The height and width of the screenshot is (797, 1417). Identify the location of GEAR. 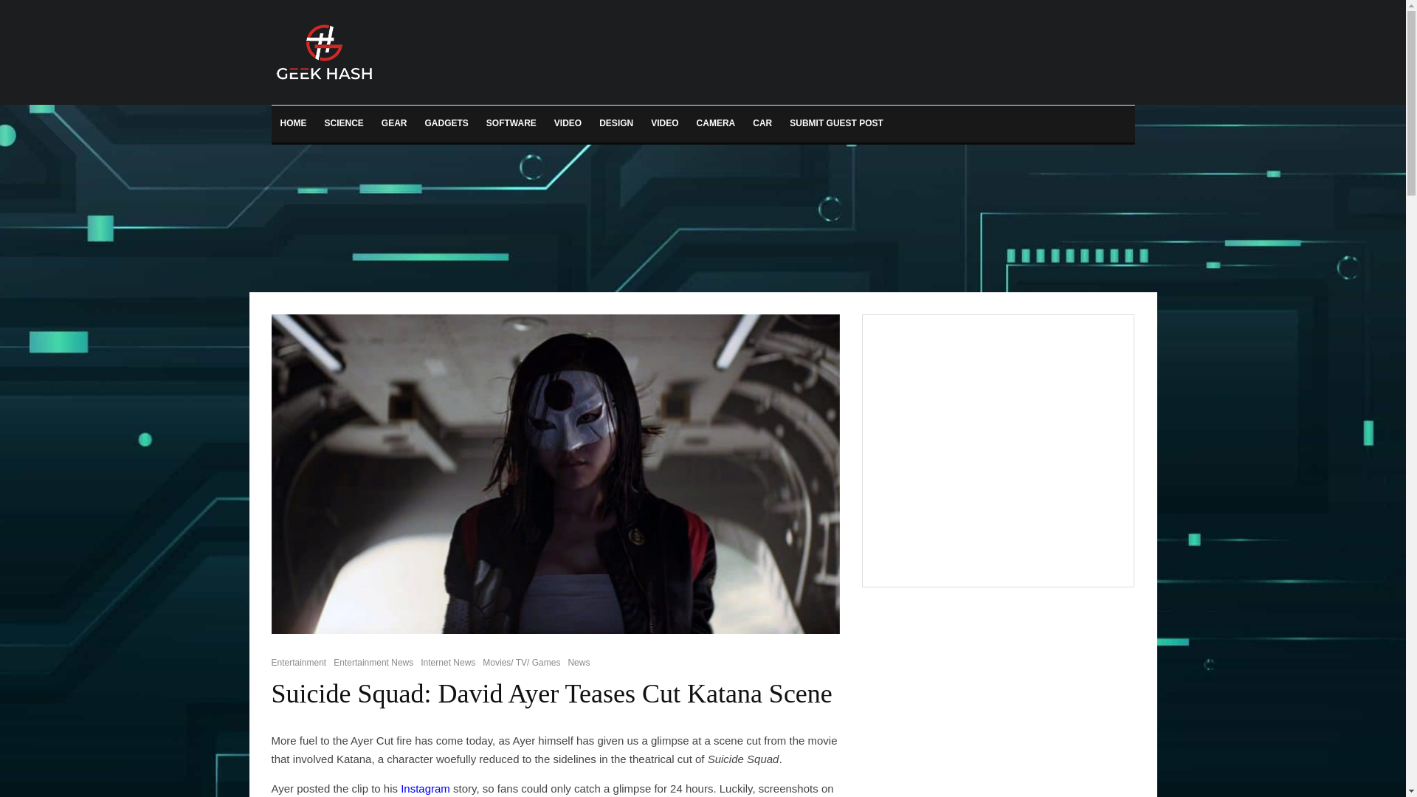
(394, 124).